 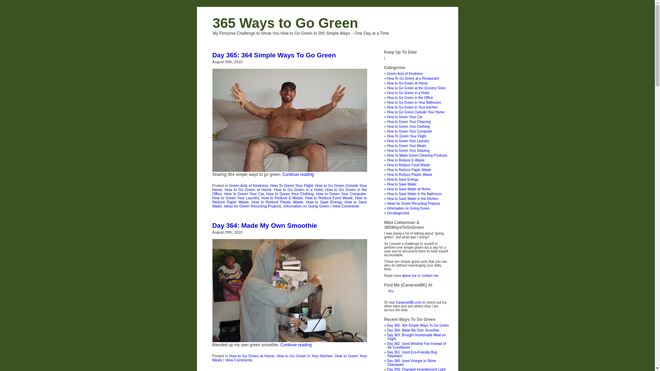 What do you see at coordinates (414, 102) in the screenshot?
I see `How to Go Green in Your Bathroom` at bounding box center [414, 102].